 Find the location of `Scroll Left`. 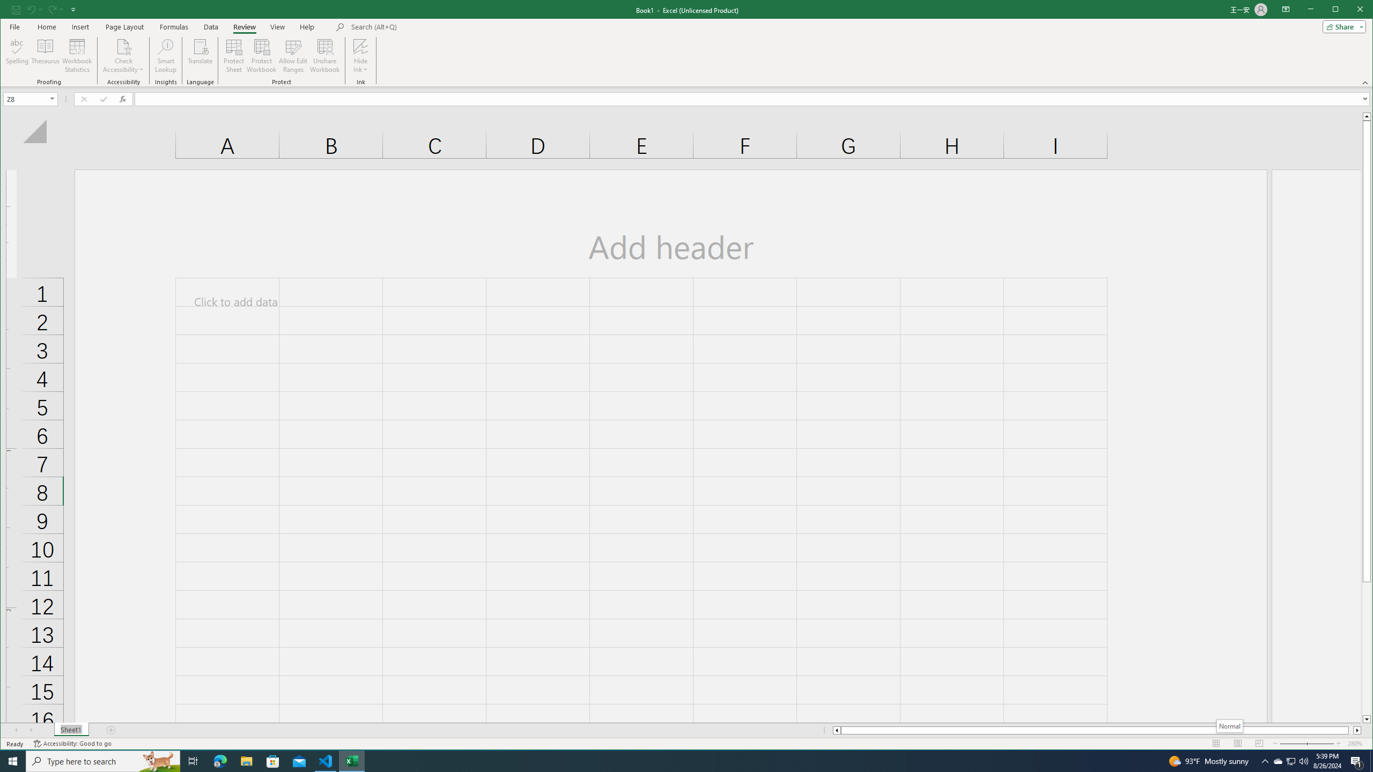

Scroll Left is located at coordinates (17, 730).